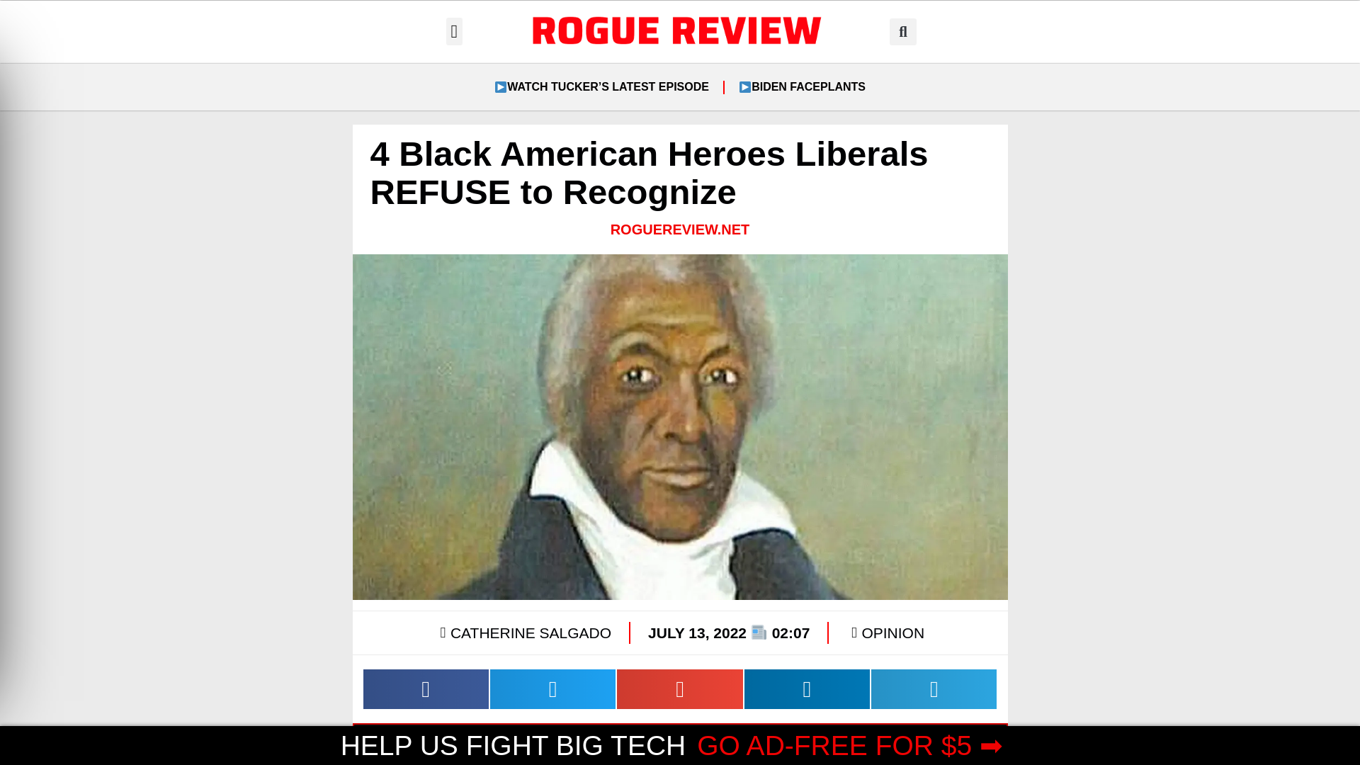 The height and width of the screenshot is (765, 1360). I want to click on BIDEN FACEPLANTS, so click(802, 86).